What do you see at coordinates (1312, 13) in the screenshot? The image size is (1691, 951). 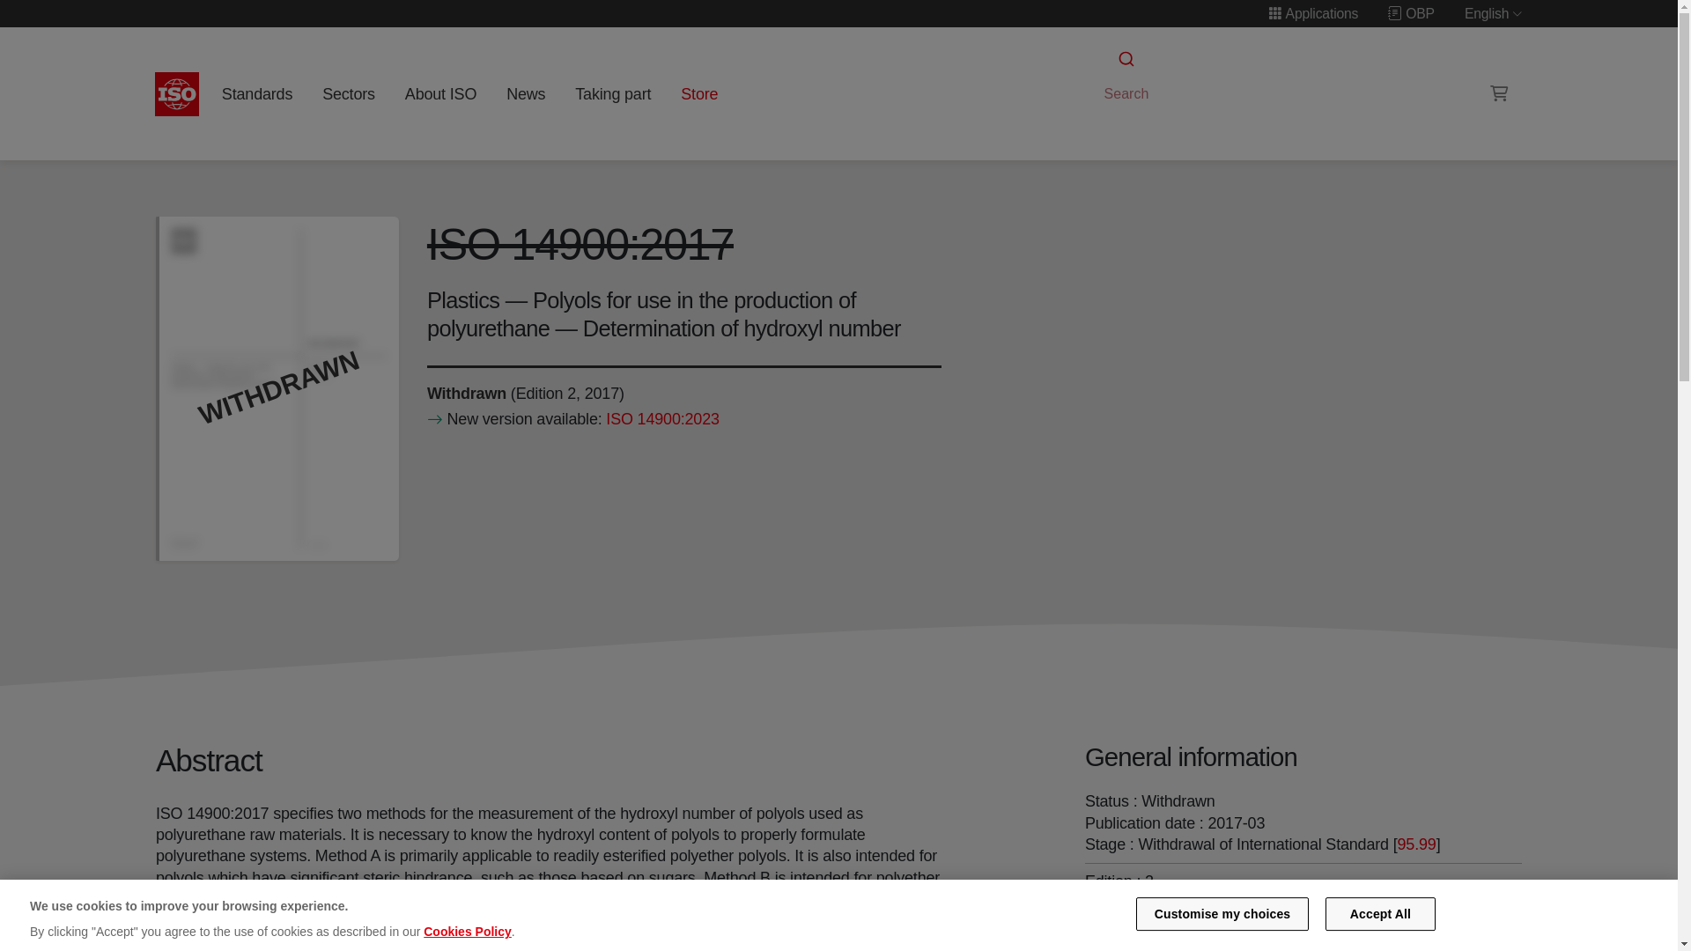 I see `ISO's applications portal` at bounding box center [1312, 13].